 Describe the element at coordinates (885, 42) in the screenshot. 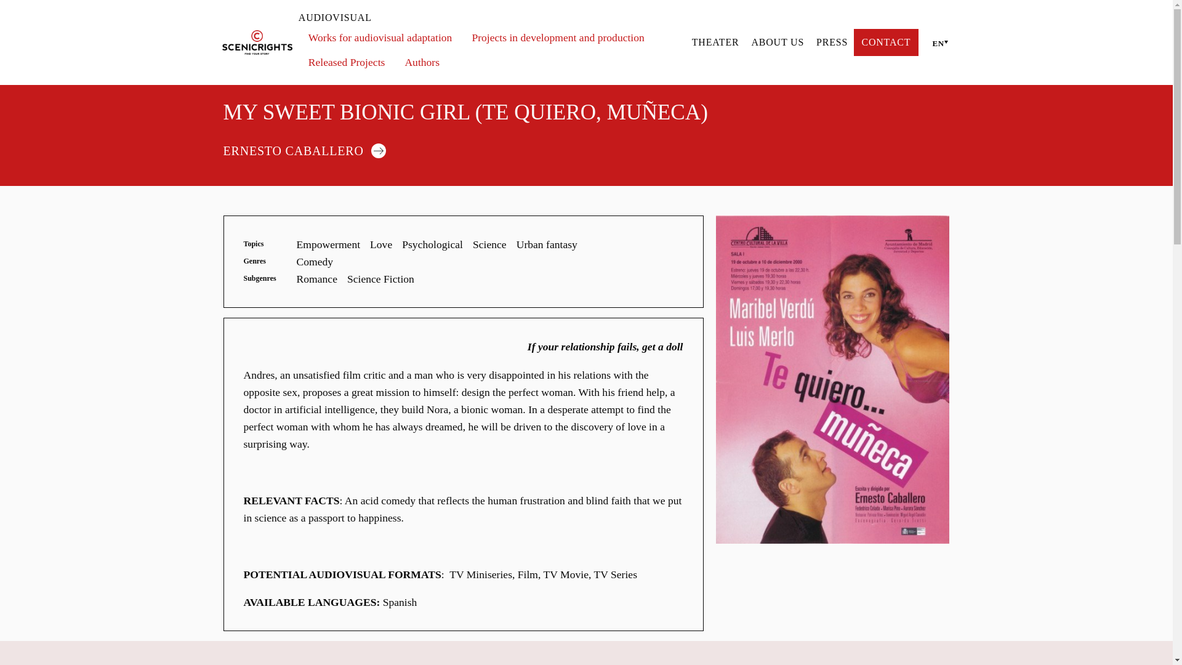

I see `CONTACT` at that location.